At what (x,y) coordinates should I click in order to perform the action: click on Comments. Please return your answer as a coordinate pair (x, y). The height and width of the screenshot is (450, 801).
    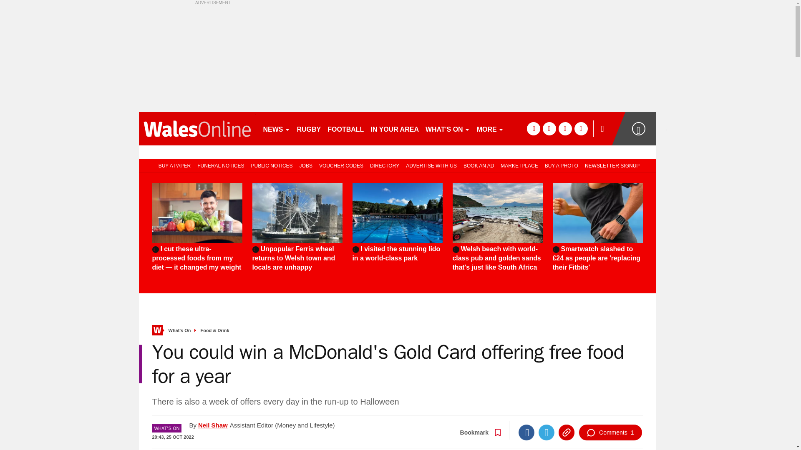
    Looking at the image, I should click on (610, 432).